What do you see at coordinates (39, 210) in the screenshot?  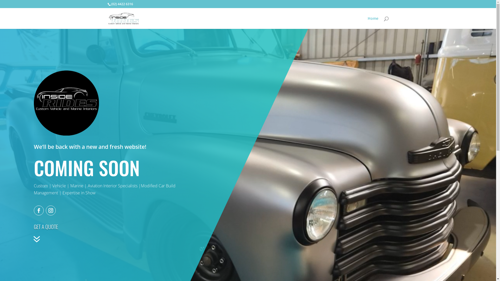 I see `Follow on Facebook` at bounding box center [39, 210].